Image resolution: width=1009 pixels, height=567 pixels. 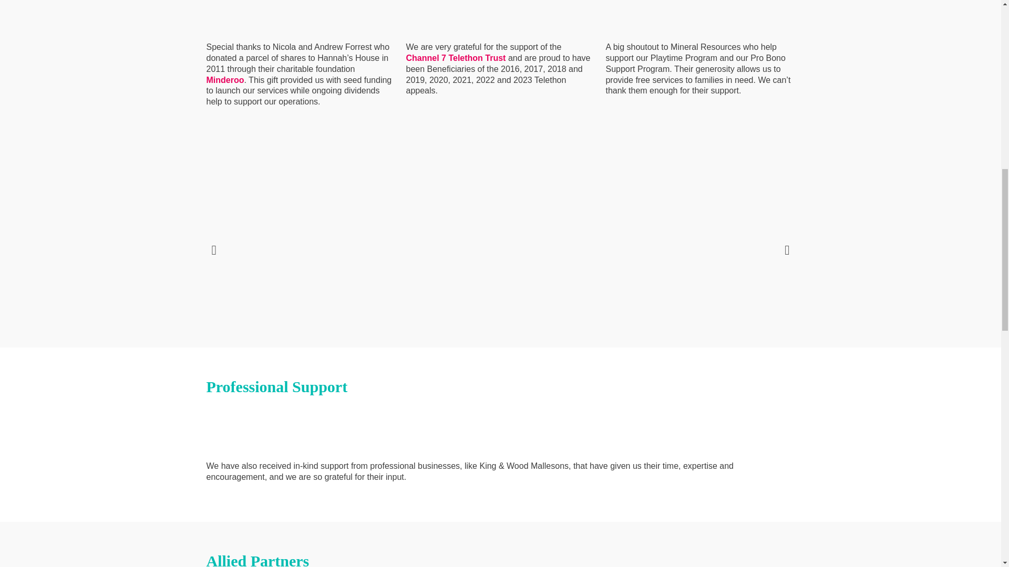 I want to click on telethon7-logo, so click(x=471, y=16).